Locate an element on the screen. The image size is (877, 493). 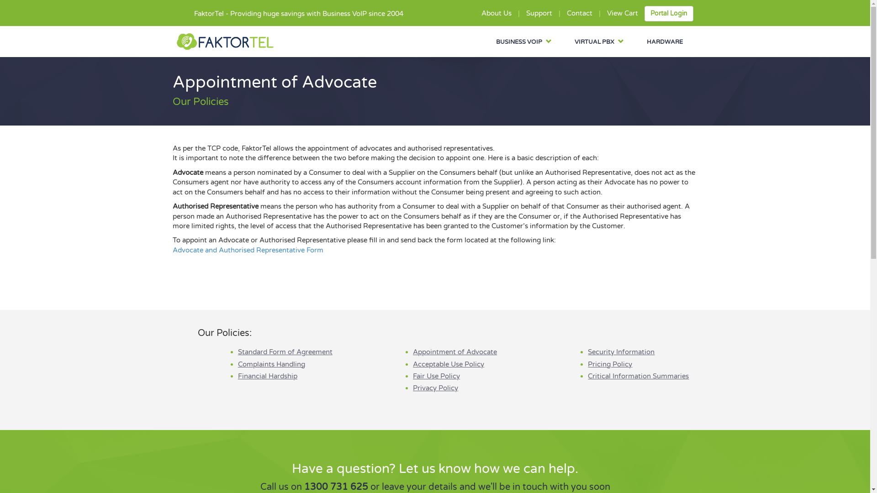
Support is located at coordinates (539, 13).